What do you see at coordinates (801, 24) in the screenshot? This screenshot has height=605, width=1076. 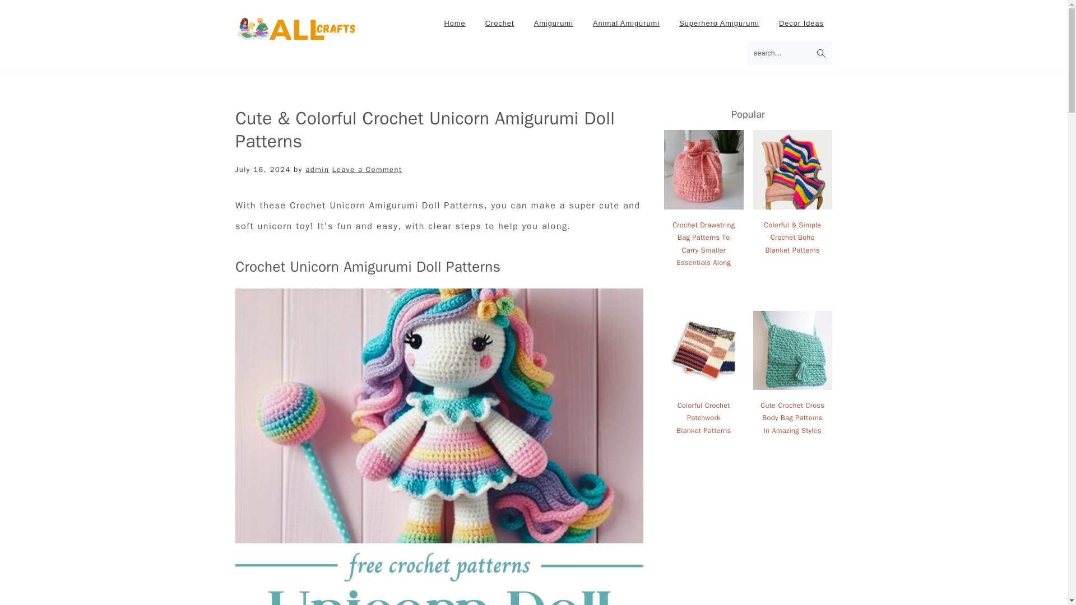 I see `Decor Ideas` at bounding box center [801, 24].